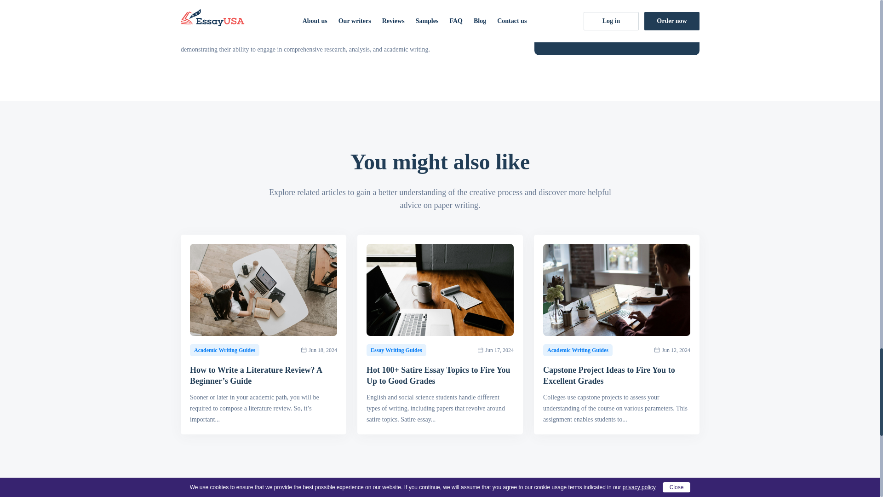 The width and height of the screenshot is (883, 497). What do you see at coordinates (616, 376) in the screenshot?
I see `Capstone Project Ideas to Fire You to Excellent Grades` at bounding box center [616, 376].